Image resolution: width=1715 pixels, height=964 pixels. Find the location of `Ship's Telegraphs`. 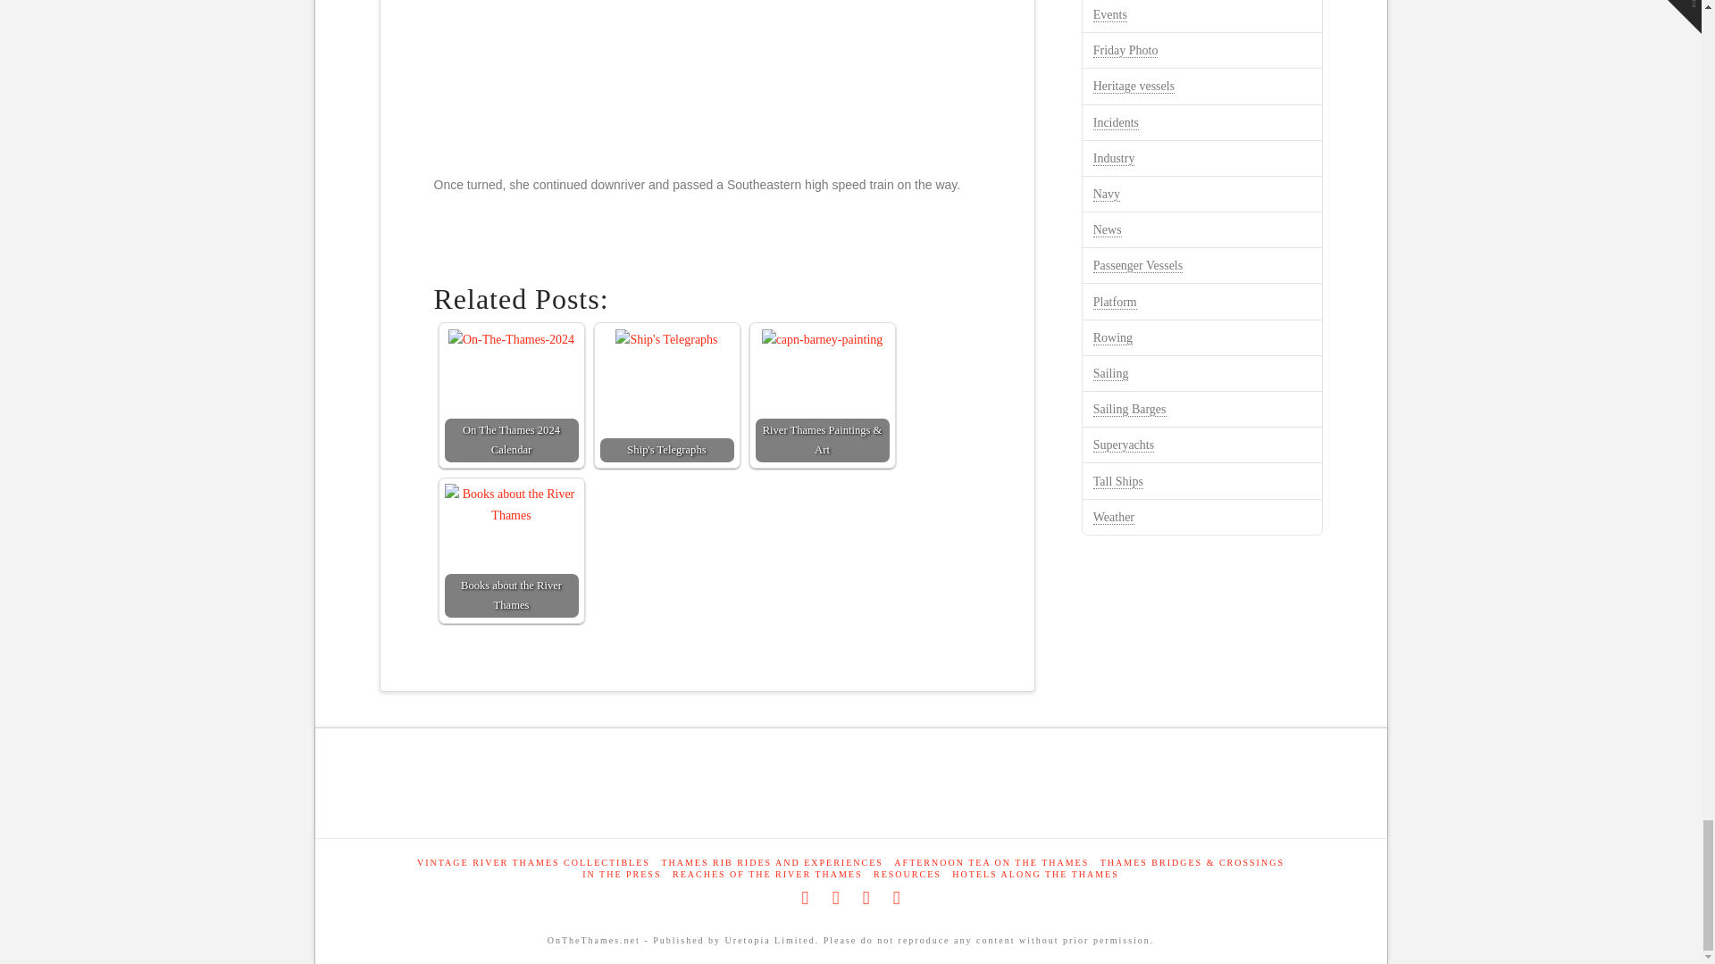

Ship's Telegraphs is located at coordinates (666, 340).